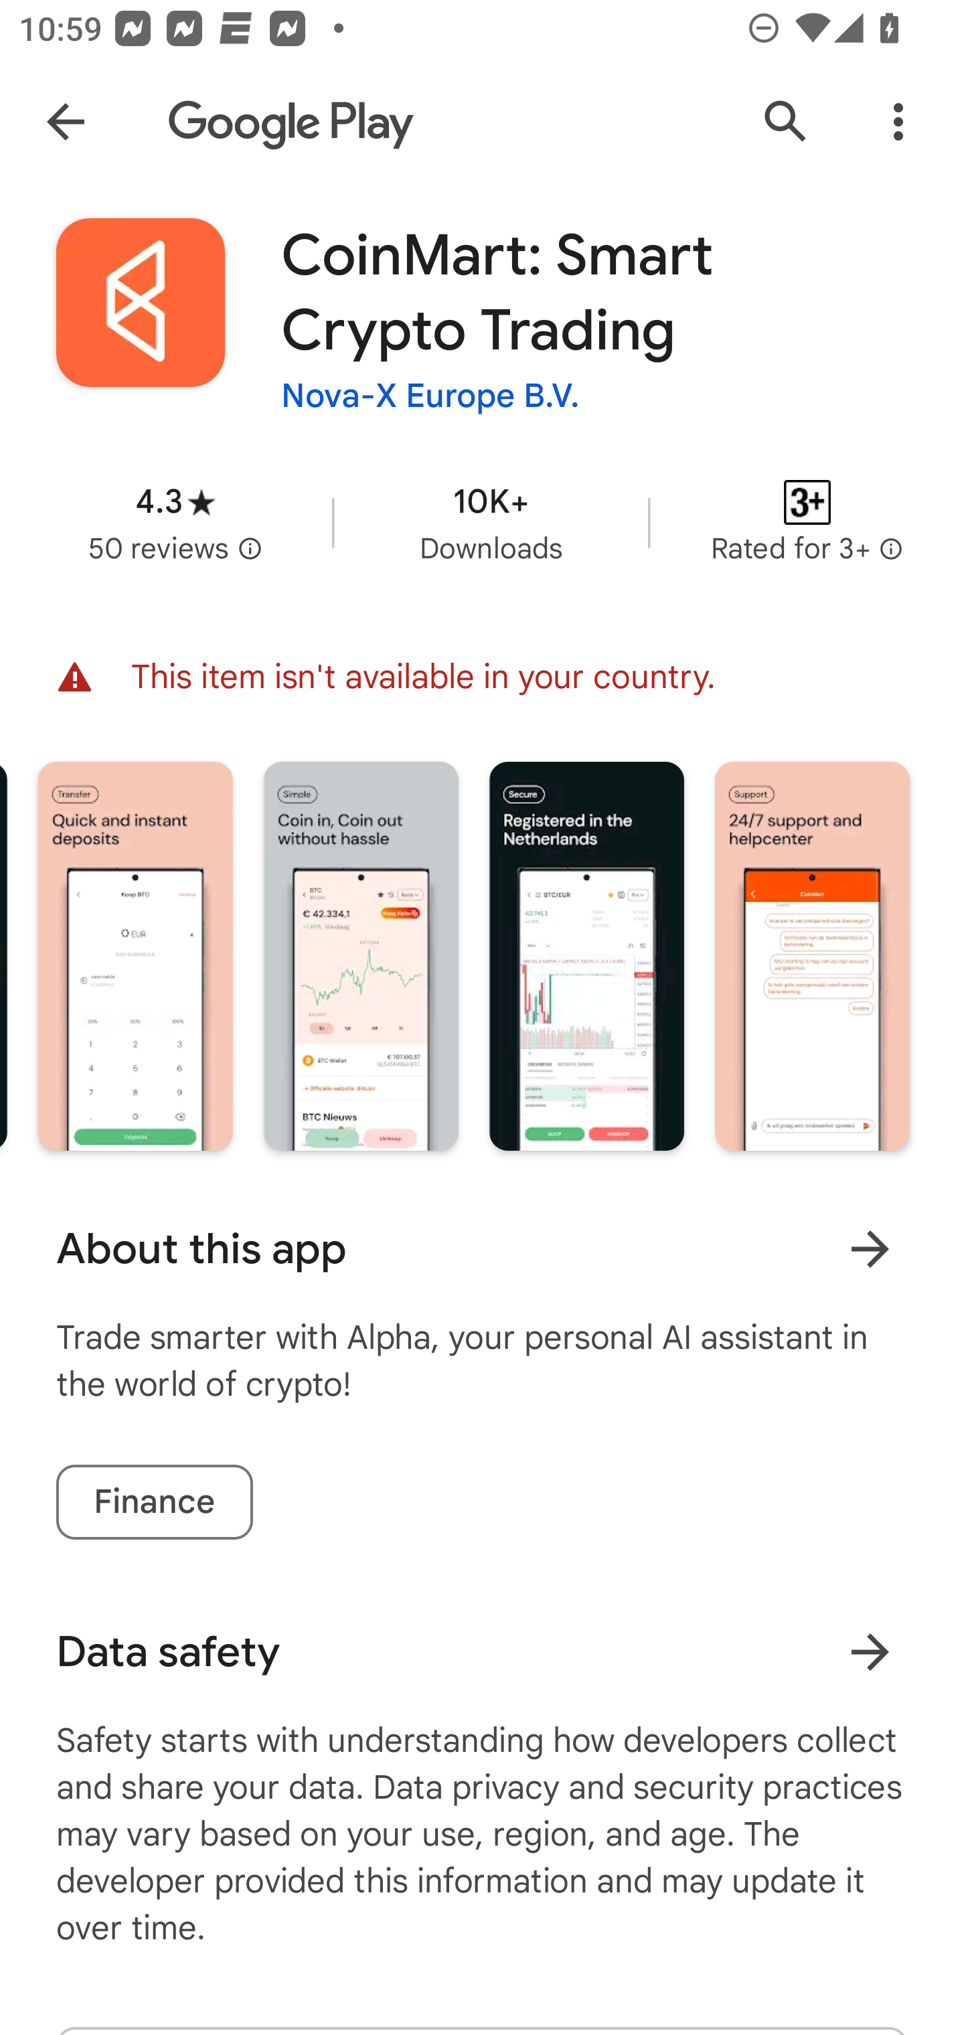 Image resolution: width=964 pixels, height=2035 pixels. I want to click on Search Google Play, so click(786, 122).